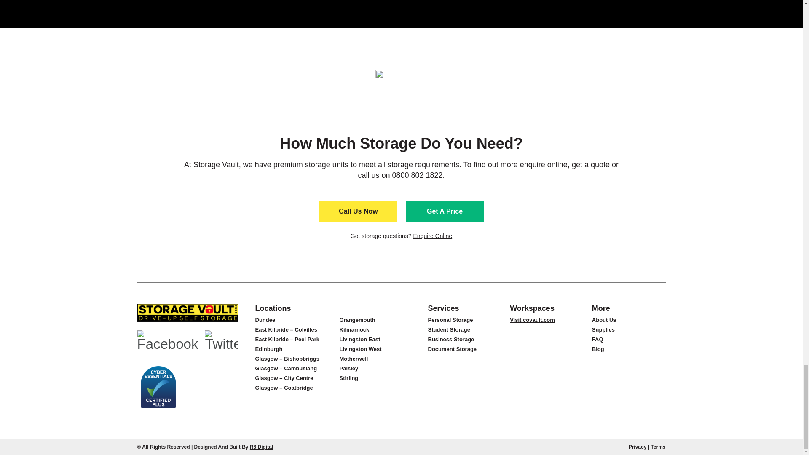 This screenshot has height=455, width=809. I want to click on Locations-around-Scotland, so click(401, 97).